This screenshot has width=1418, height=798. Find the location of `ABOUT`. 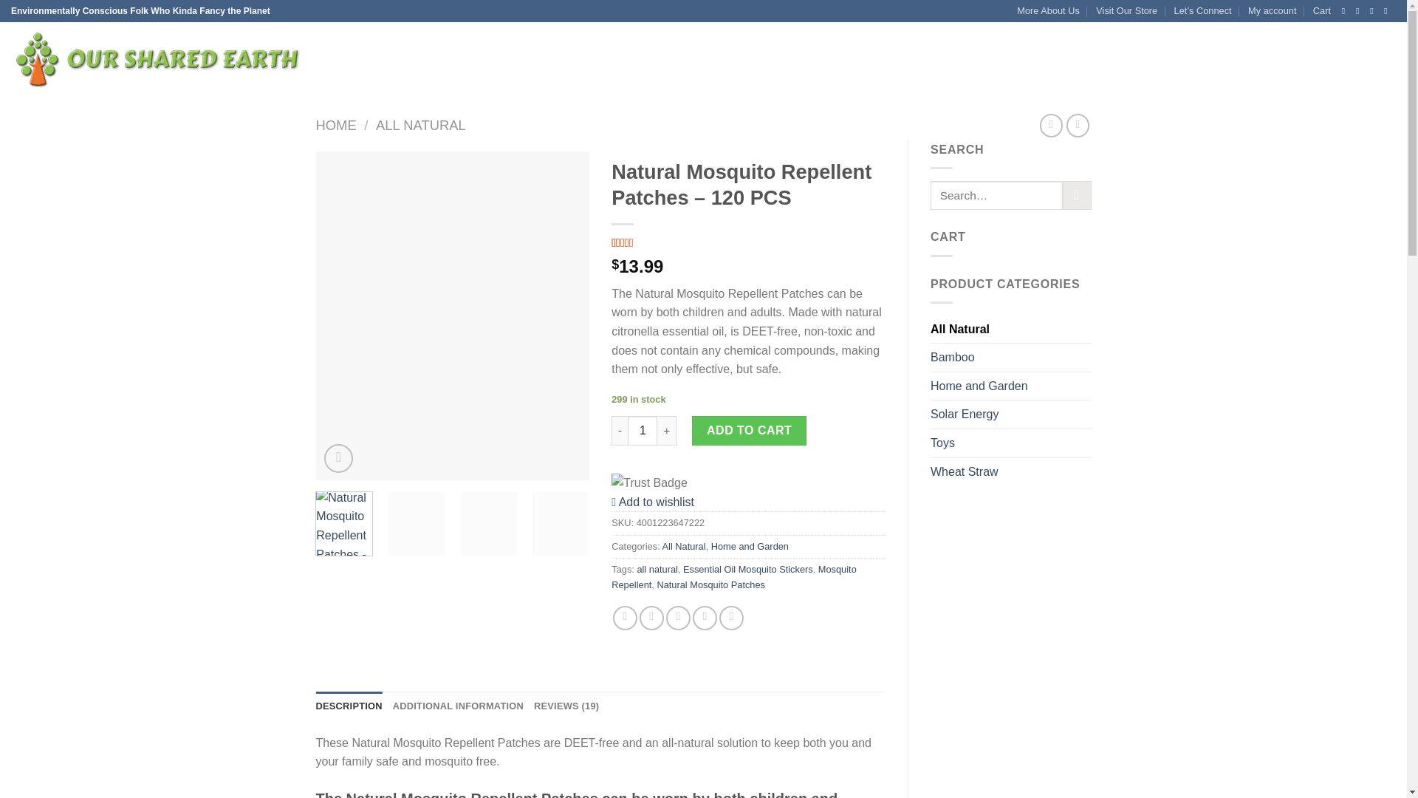

ABOUT is located at coordinates (545, 59).